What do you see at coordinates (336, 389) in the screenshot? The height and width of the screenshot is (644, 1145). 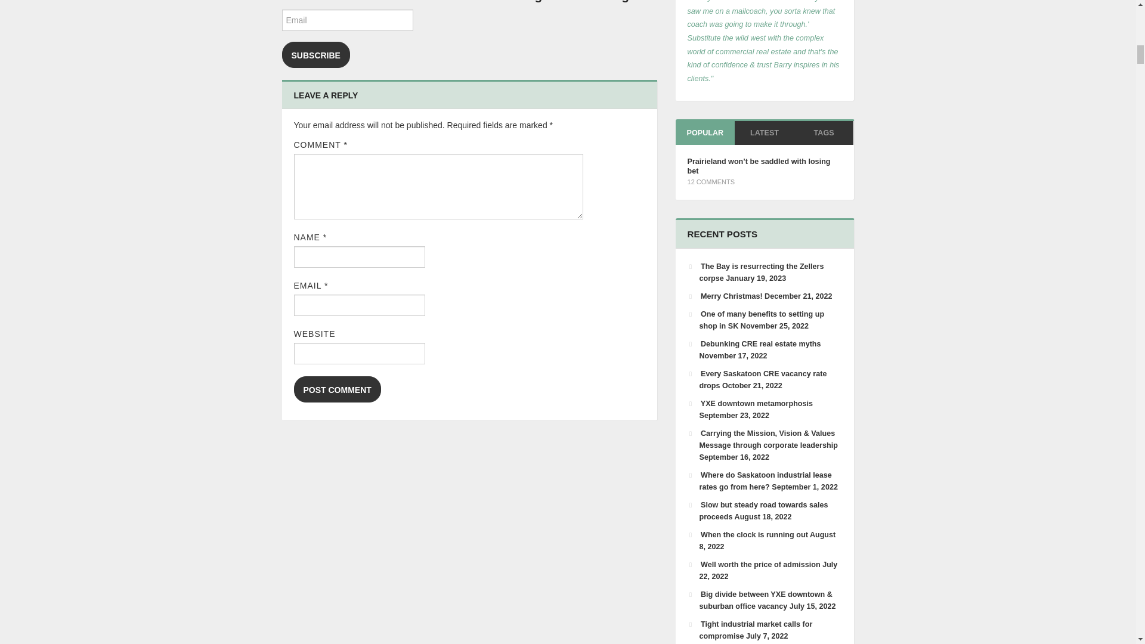 I see `Post Comment` at bounding box center [336, 389].